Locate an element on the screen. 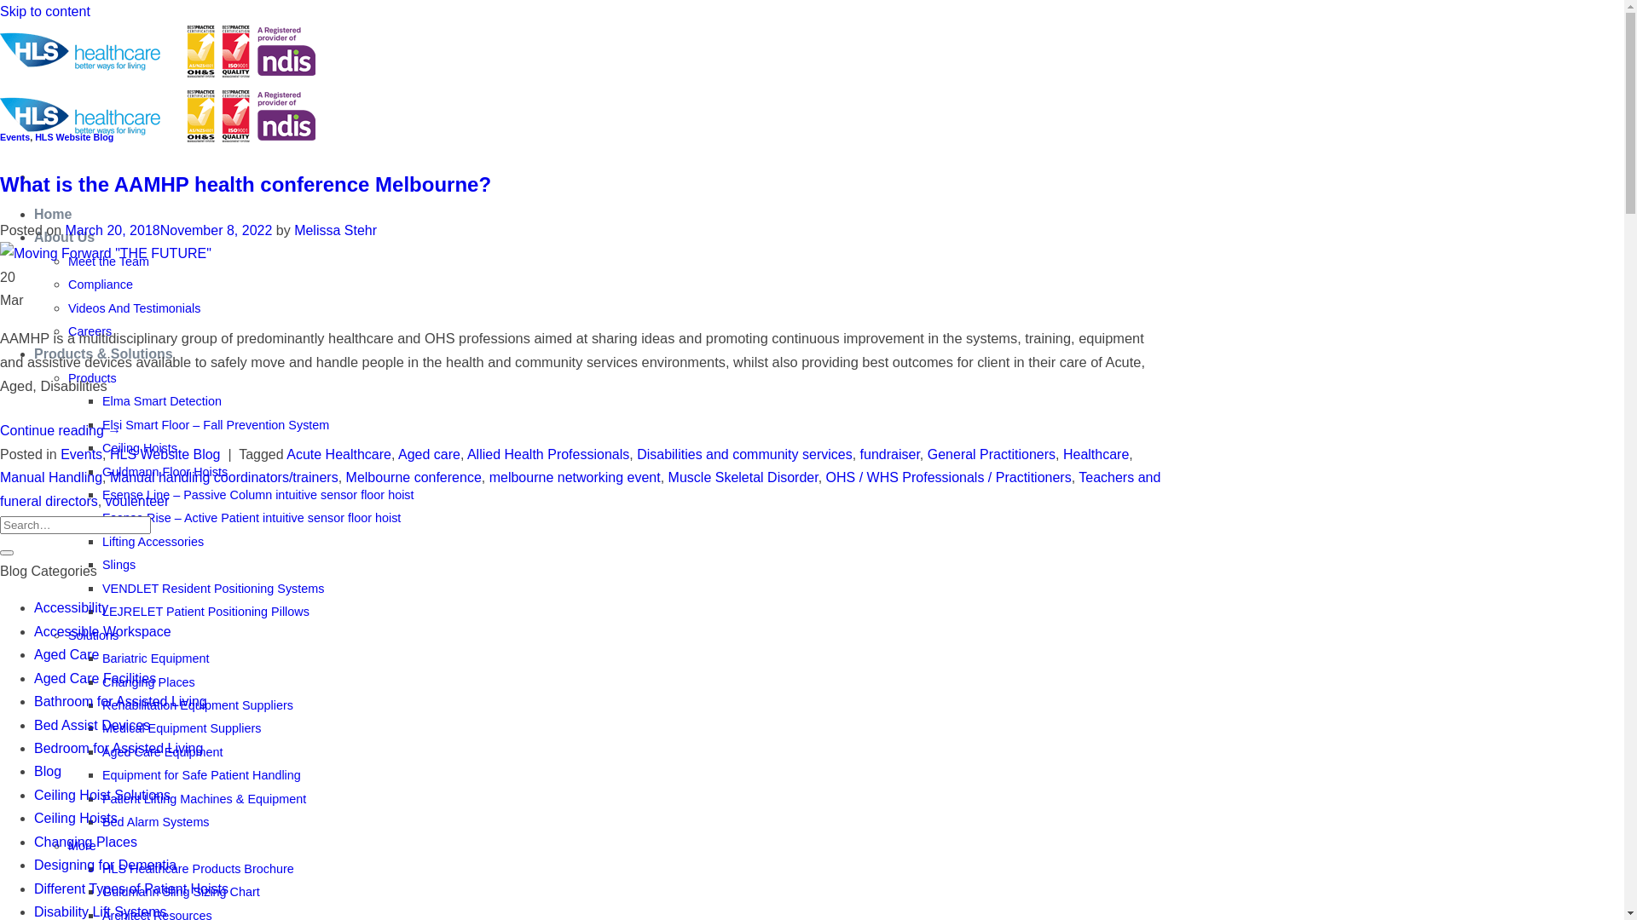 The image size is (1637, 920). fundraiser is located at coordinates (890, 455).